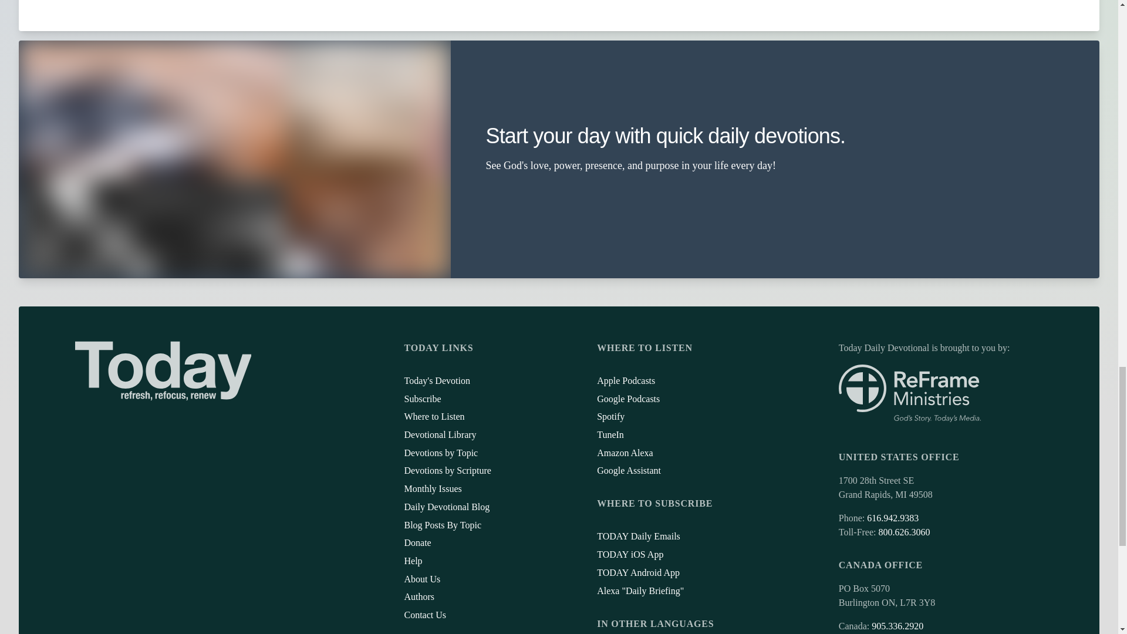 The image size is (1127, 634). I want to click on Donate, so click(417, 542).